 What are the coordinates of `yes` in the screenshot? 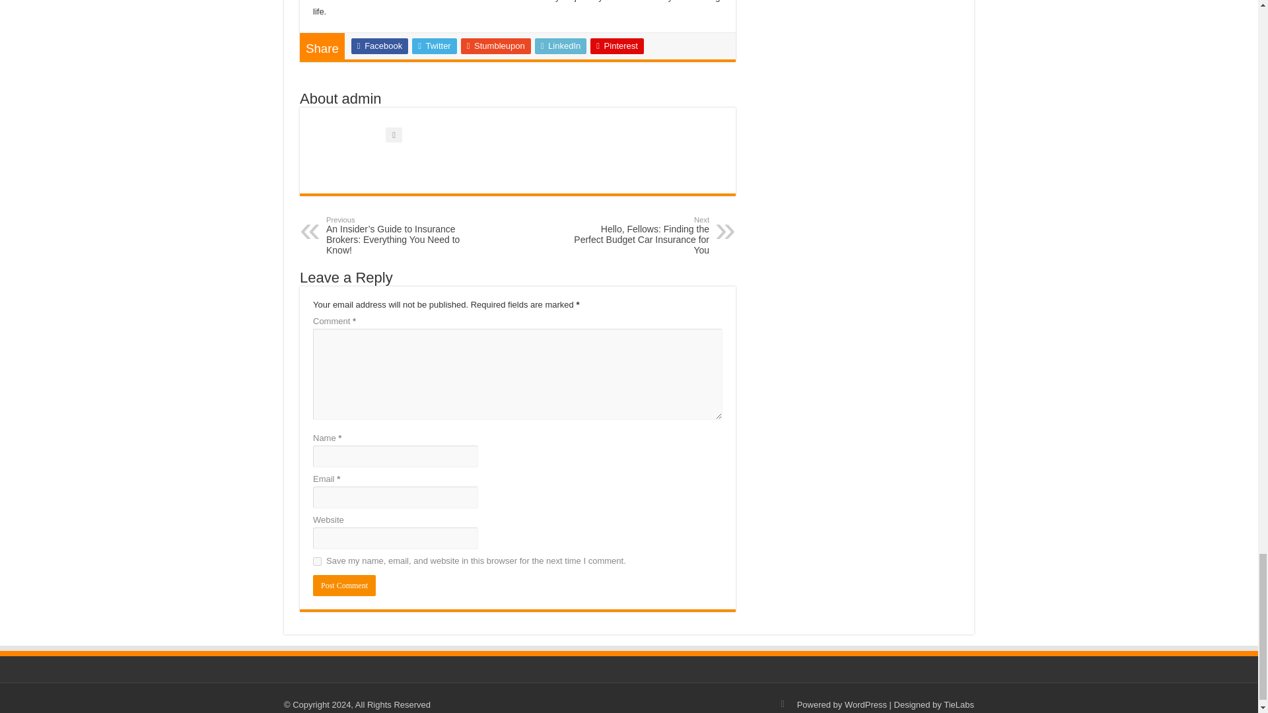 It's located at (317, 561).